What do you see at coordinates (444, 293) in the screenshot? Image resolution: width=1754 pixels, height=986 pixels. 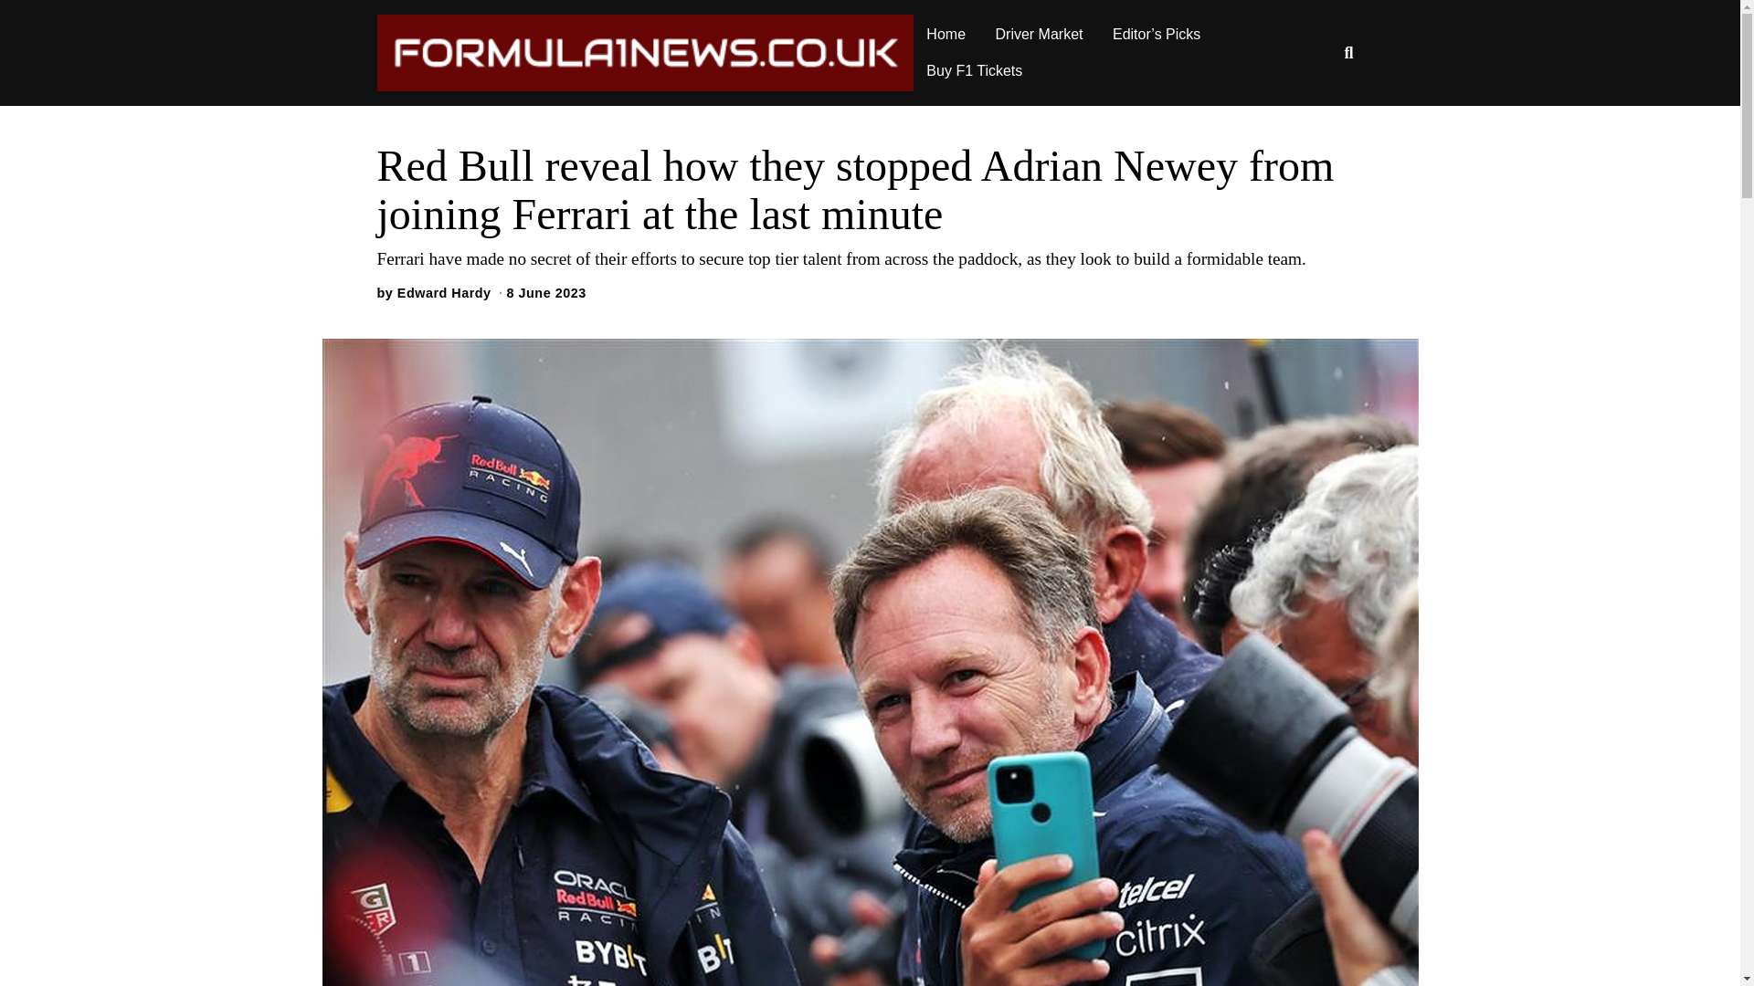 I see `Edward Hardy` at bounding box center [444, 293].